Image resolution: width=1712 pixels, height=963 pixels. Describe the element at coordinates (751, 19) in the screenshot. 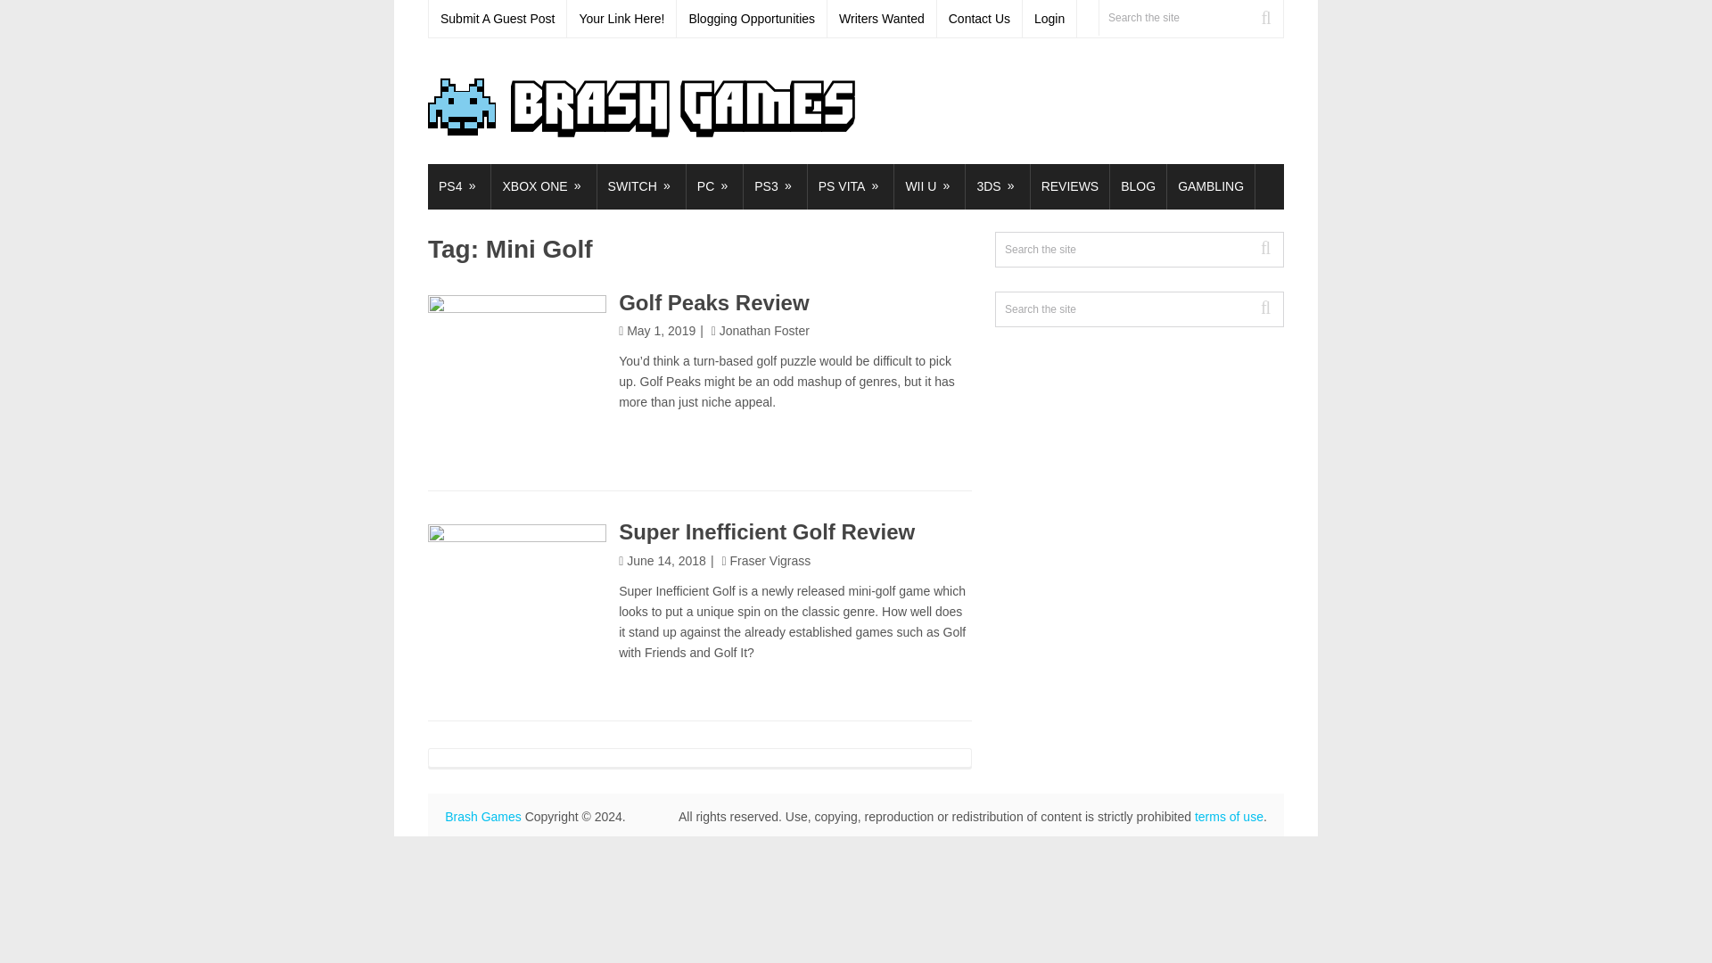

I see `Blogging Opportunities` at that location.